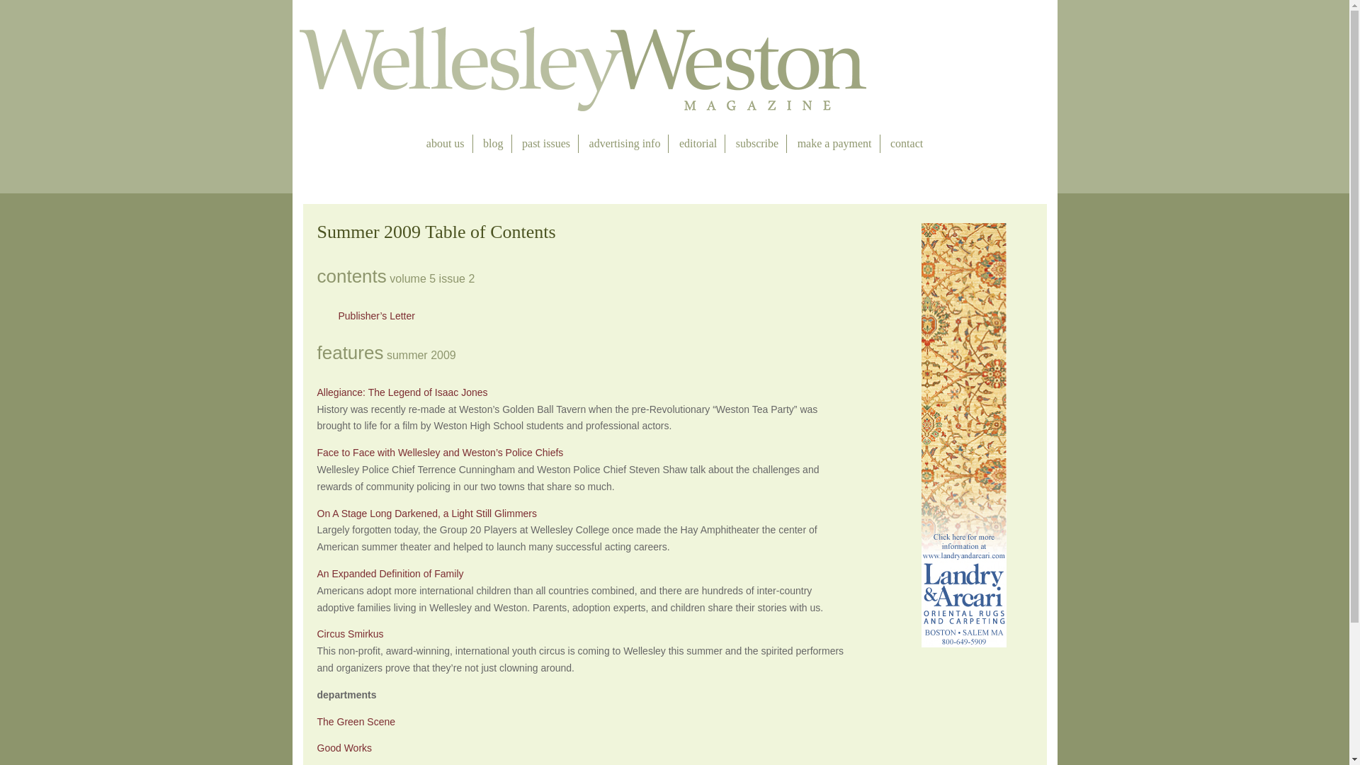 The width and height of the screenshot is (1360, 765). I want to click on subscribe, so click(756, 144).